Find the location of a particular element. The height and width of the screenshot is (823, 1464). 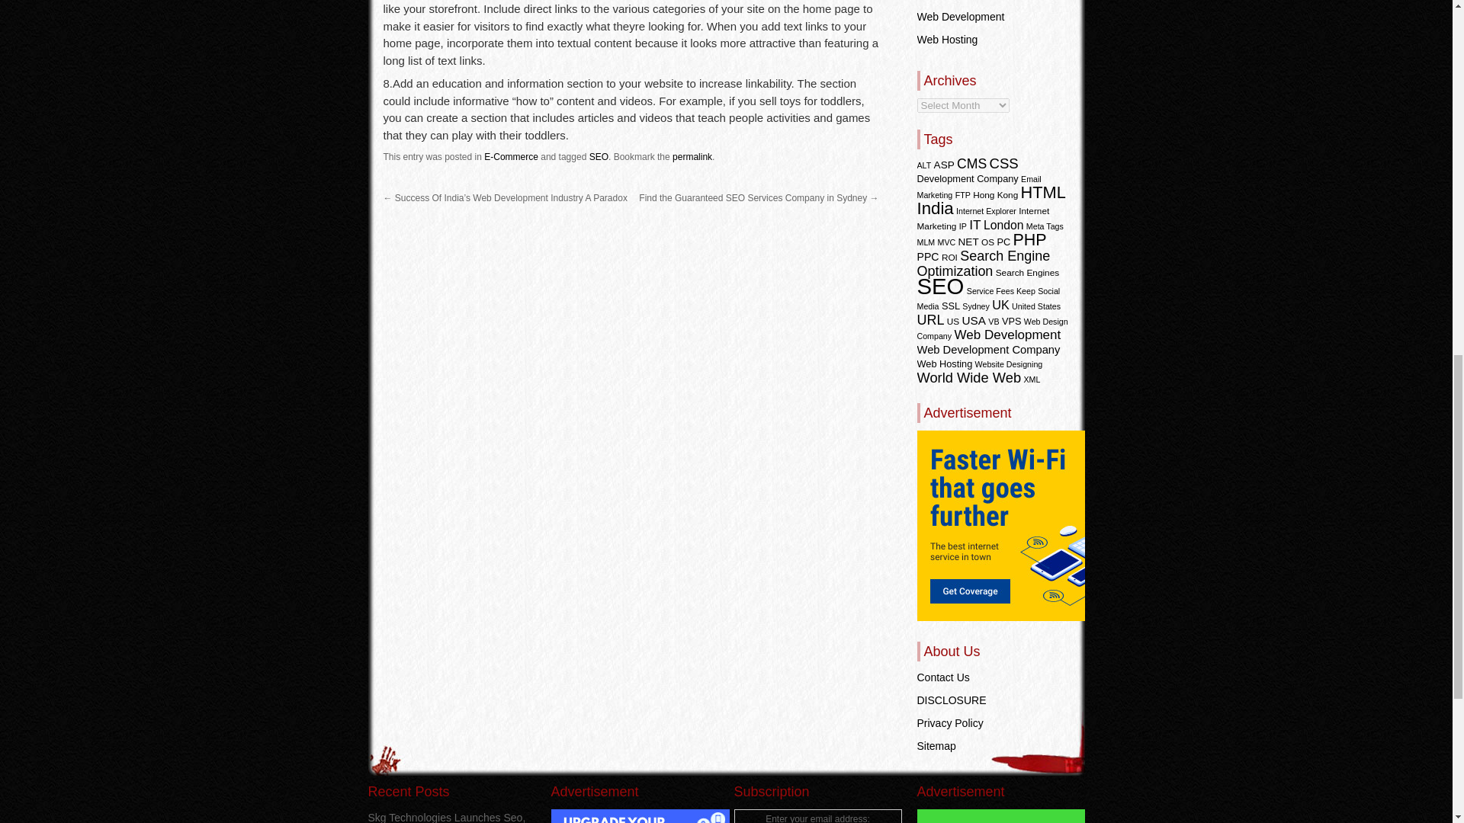

Development Company is located at coordinates (967, 178).